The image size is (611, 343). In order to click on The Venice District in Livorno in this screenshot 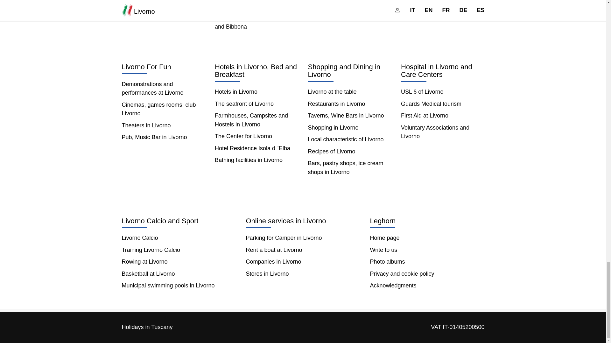, I will do `click(252, 6)`.